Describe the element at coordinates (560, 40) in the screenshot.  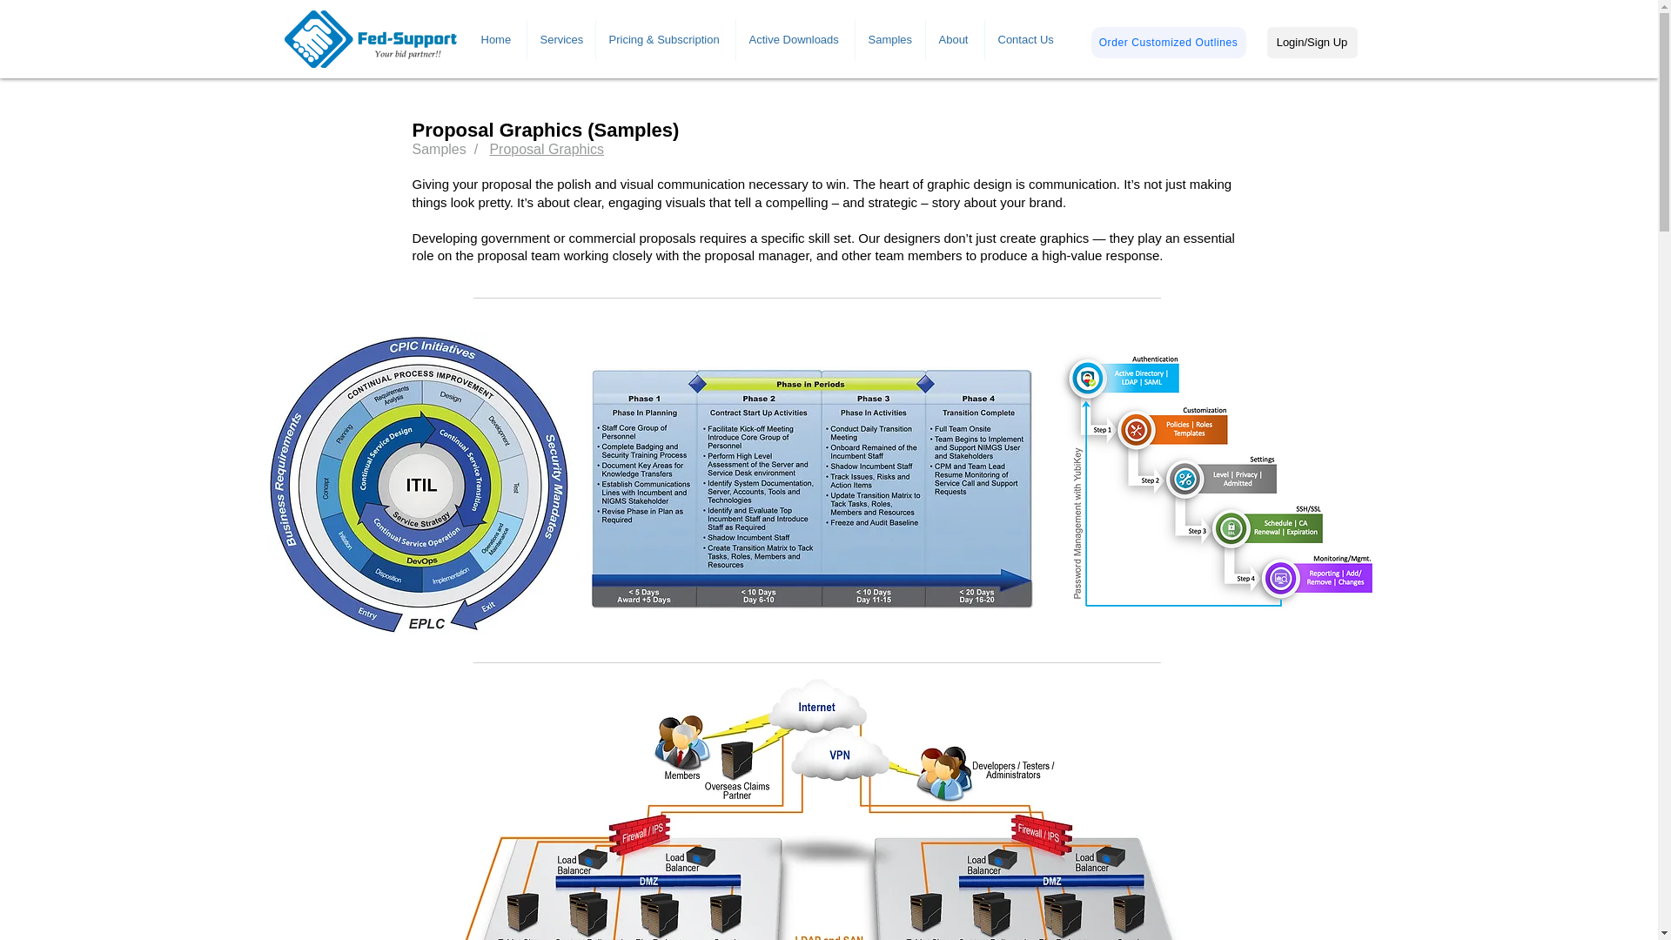
I see `Services` at that location.